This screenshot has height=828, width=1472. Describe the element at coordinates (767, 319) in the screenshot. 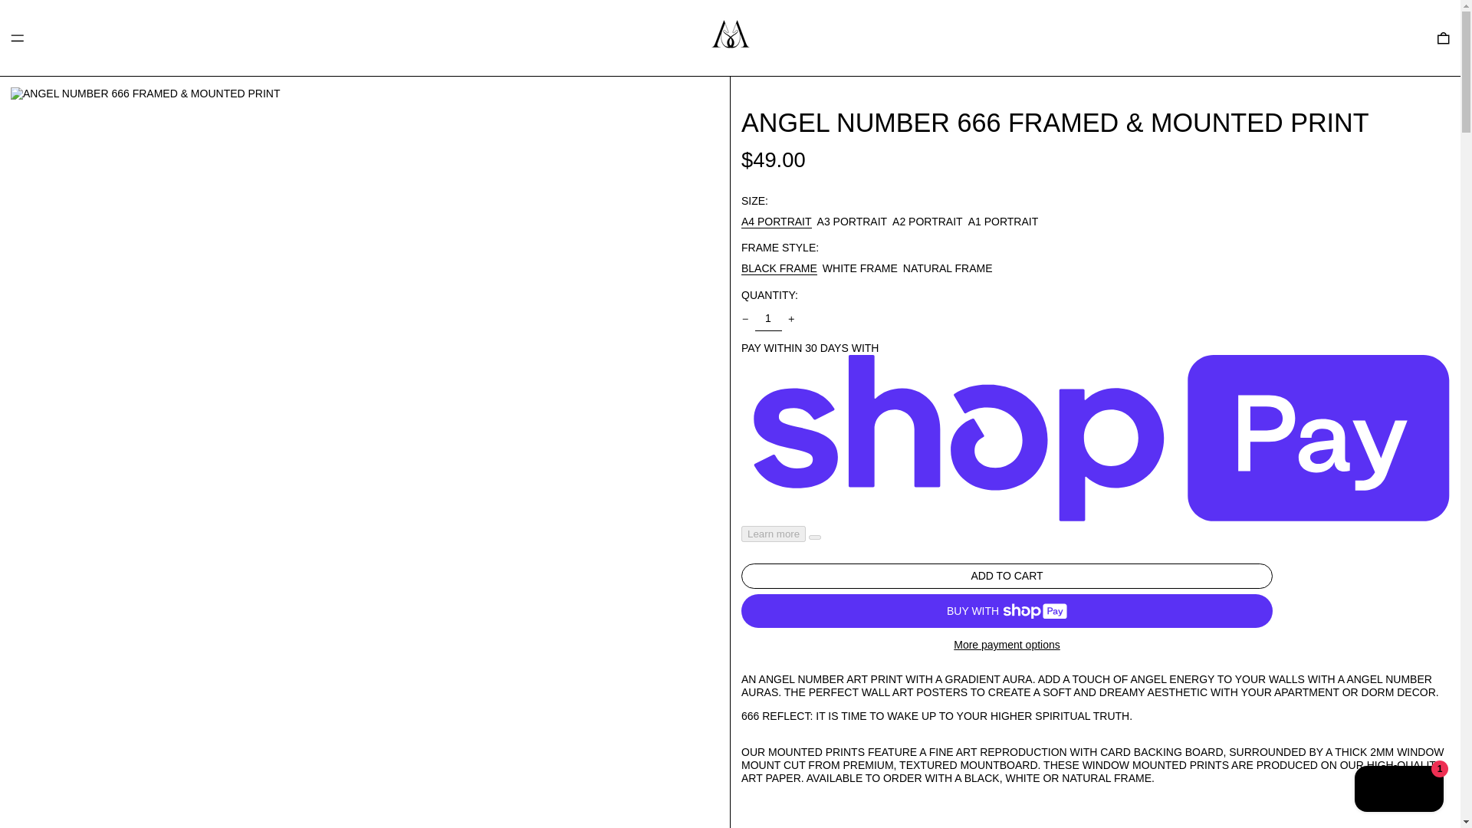

I see `1` at that location.